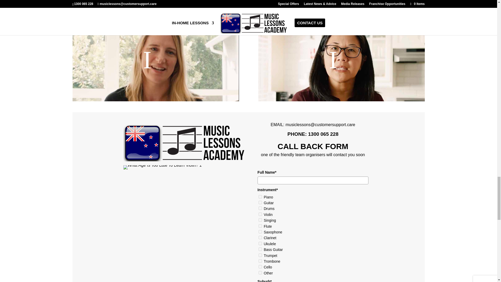  I want to click on Cello, so click(260, 267).